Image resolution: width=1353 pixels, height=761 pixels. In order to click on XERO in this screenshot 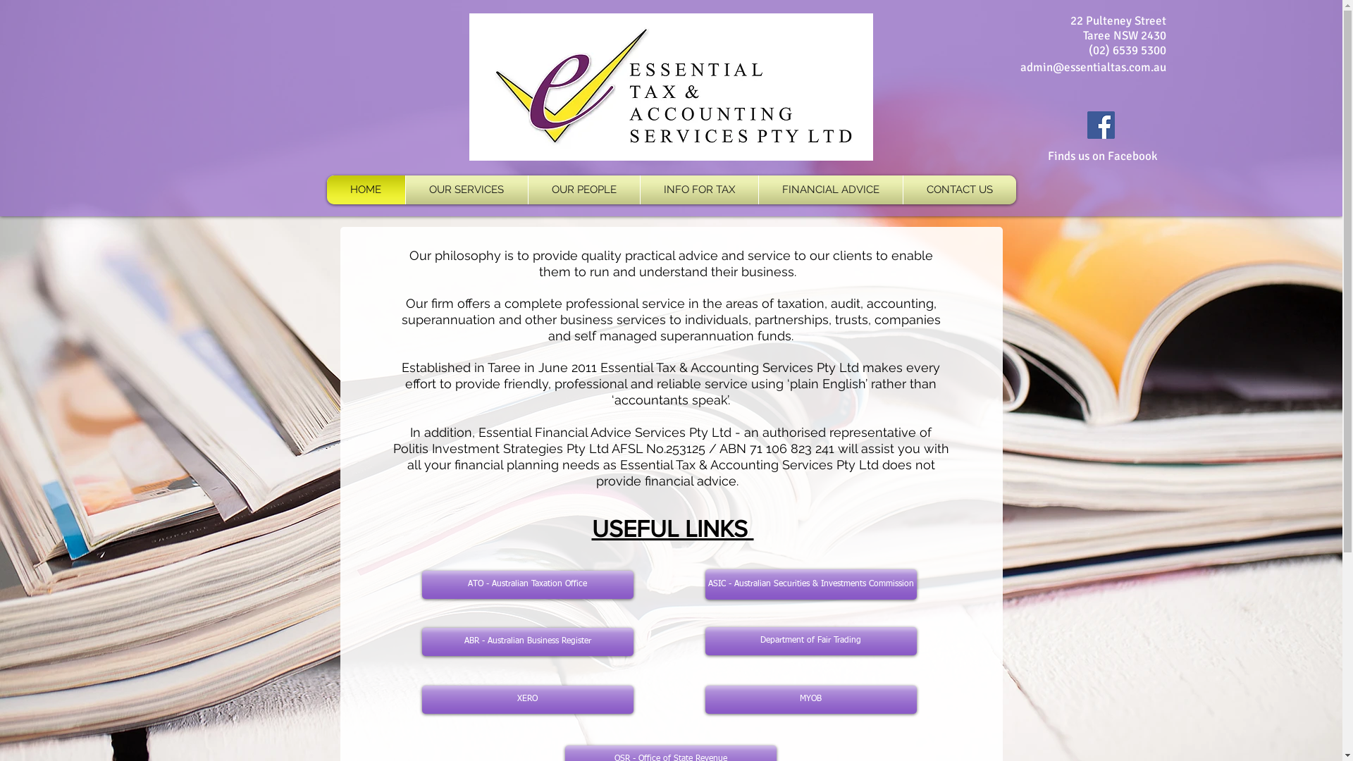, I will do `click(527, 700)`.